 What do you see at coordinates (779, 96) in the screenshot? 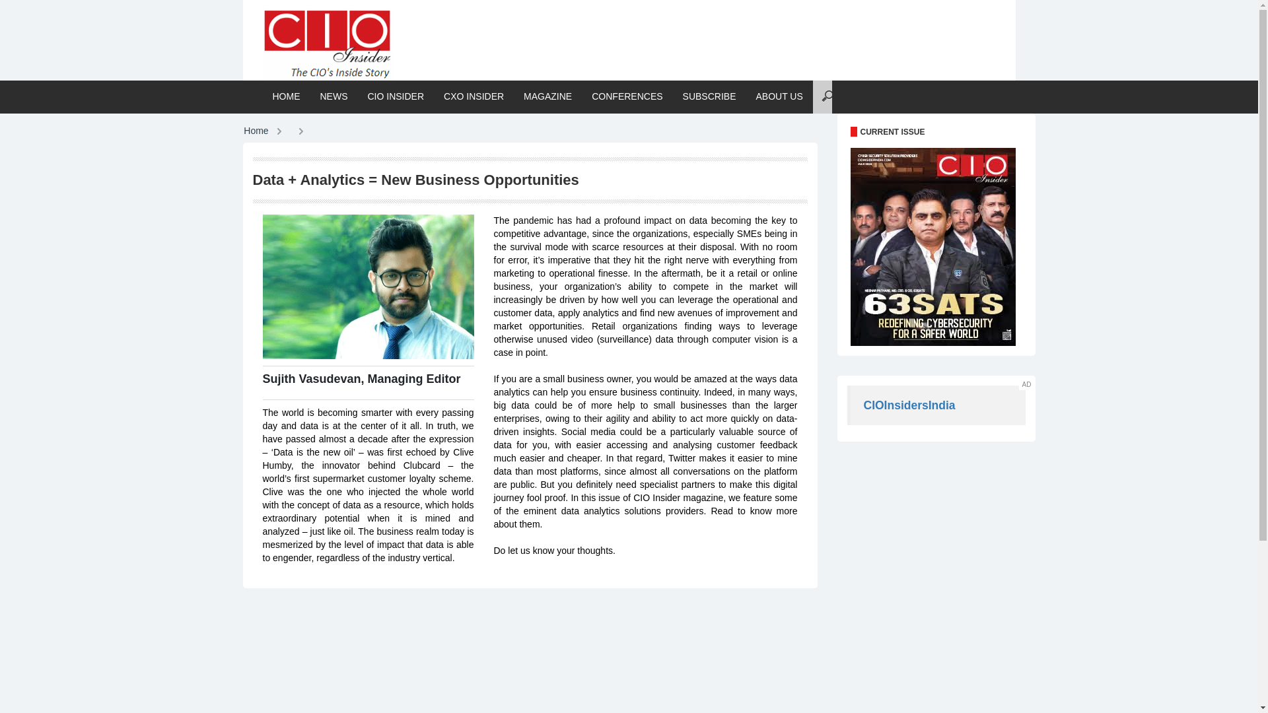
I see `CIO INSIDER` at bounding box center [779, 96].